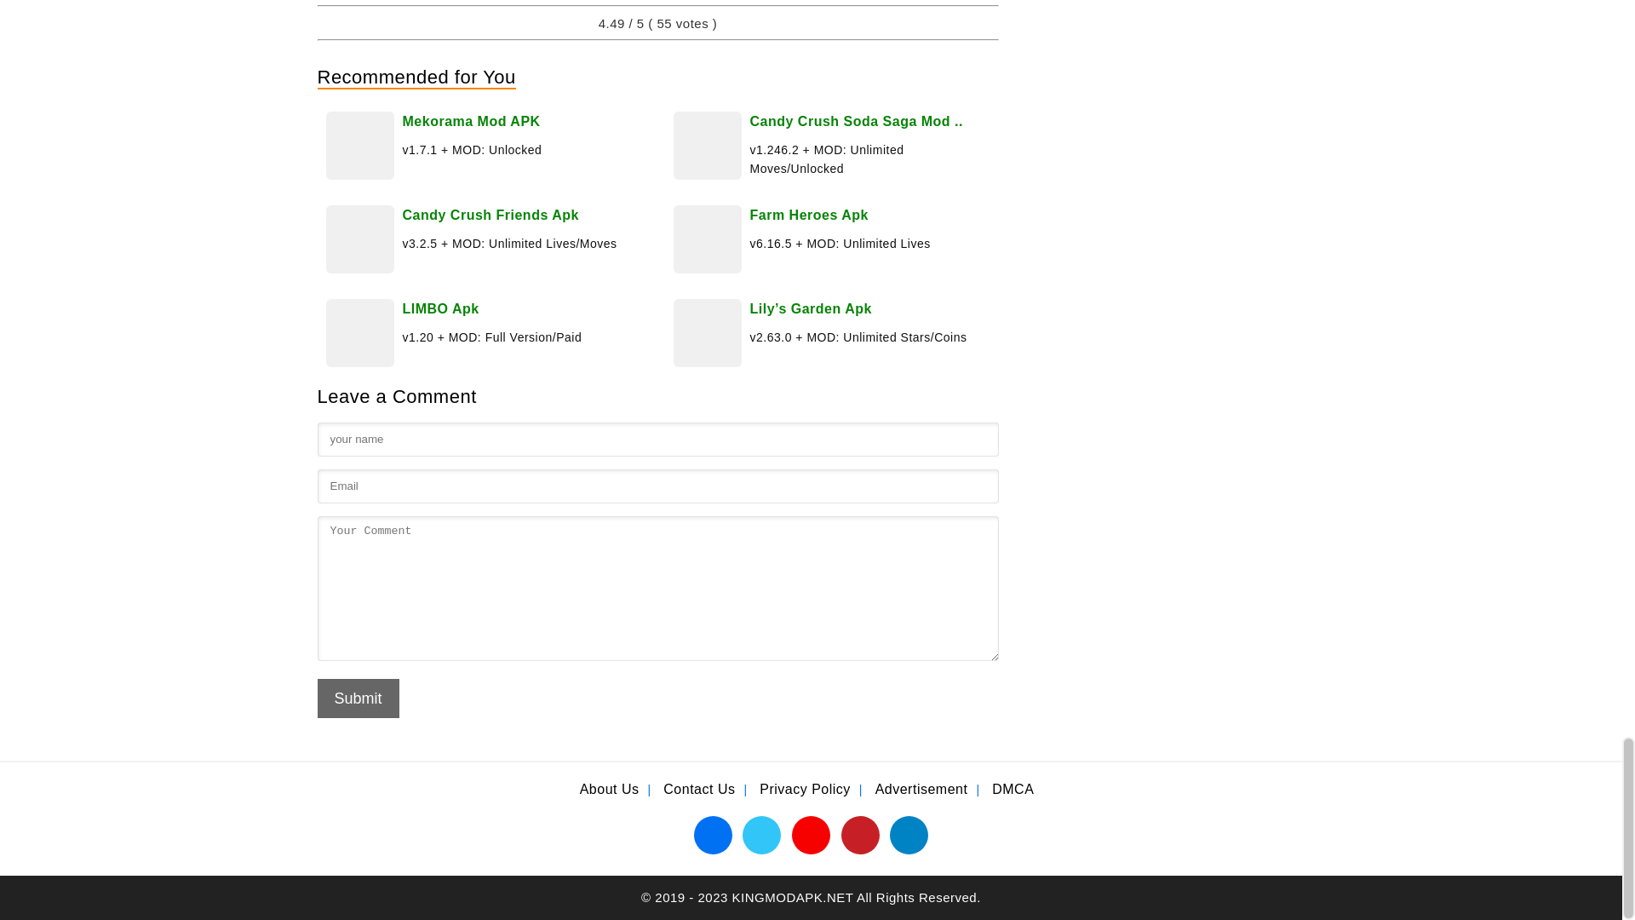  What do you see at coordinates (358, 699) in the screenshot?
I see `Submit` at bounding box center [358, 699].